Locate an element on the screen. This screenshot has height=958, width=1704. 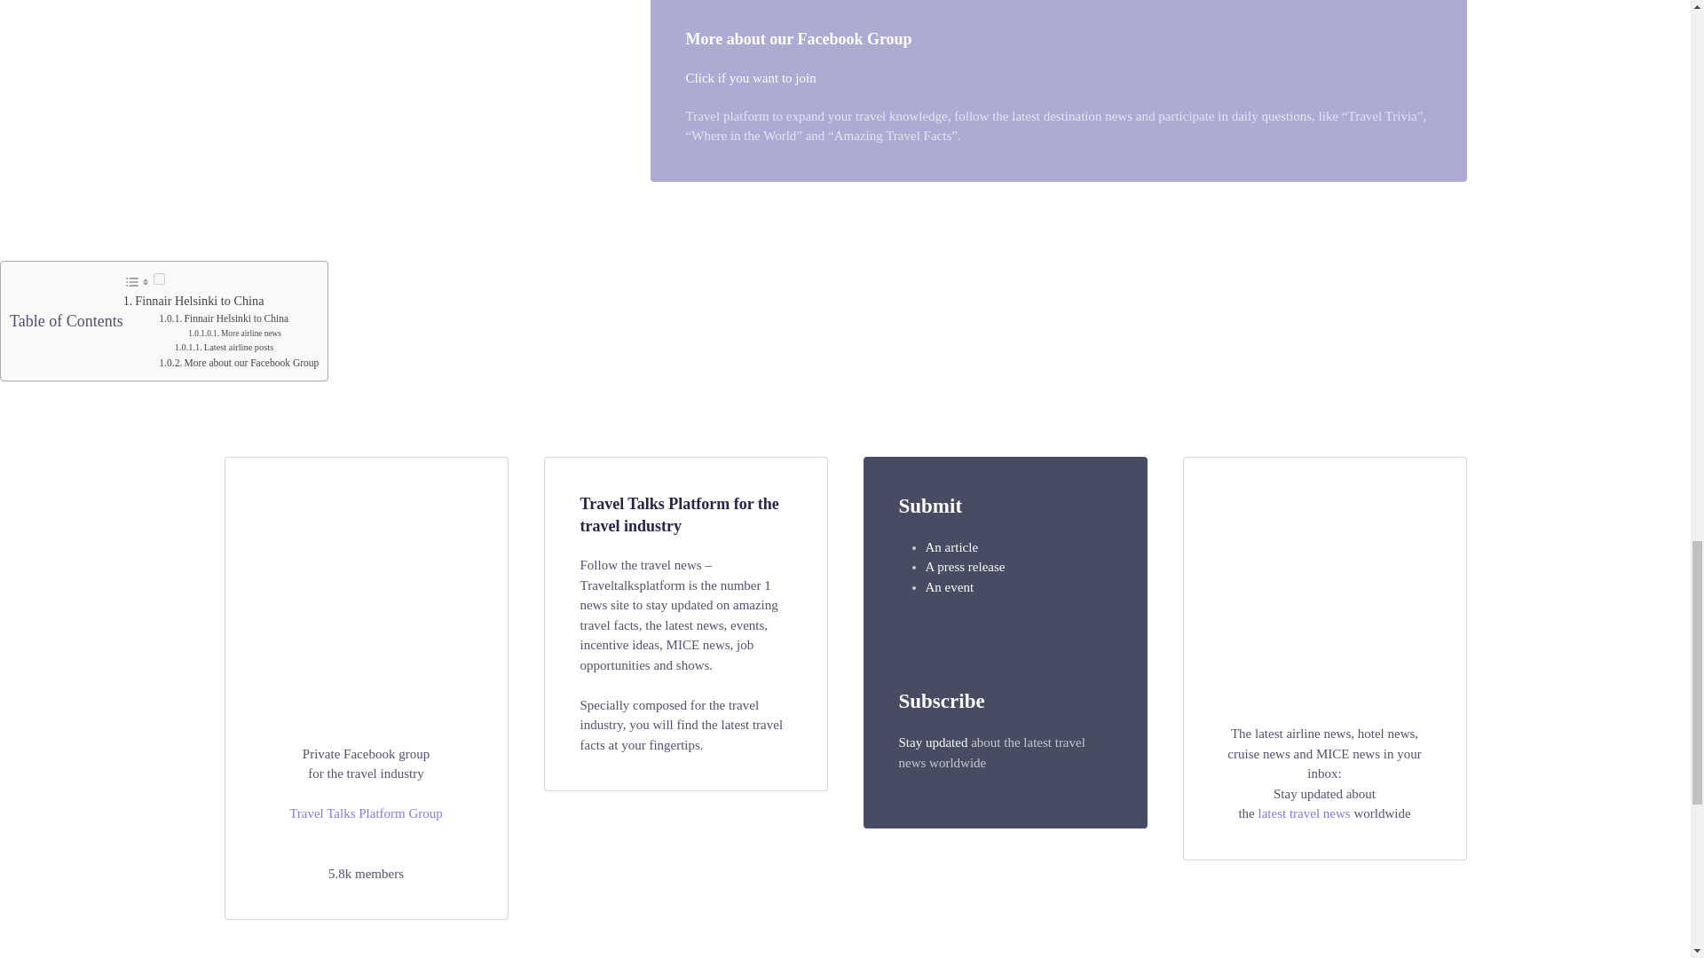
Latest airline posts is located at coordinates (238, 347).